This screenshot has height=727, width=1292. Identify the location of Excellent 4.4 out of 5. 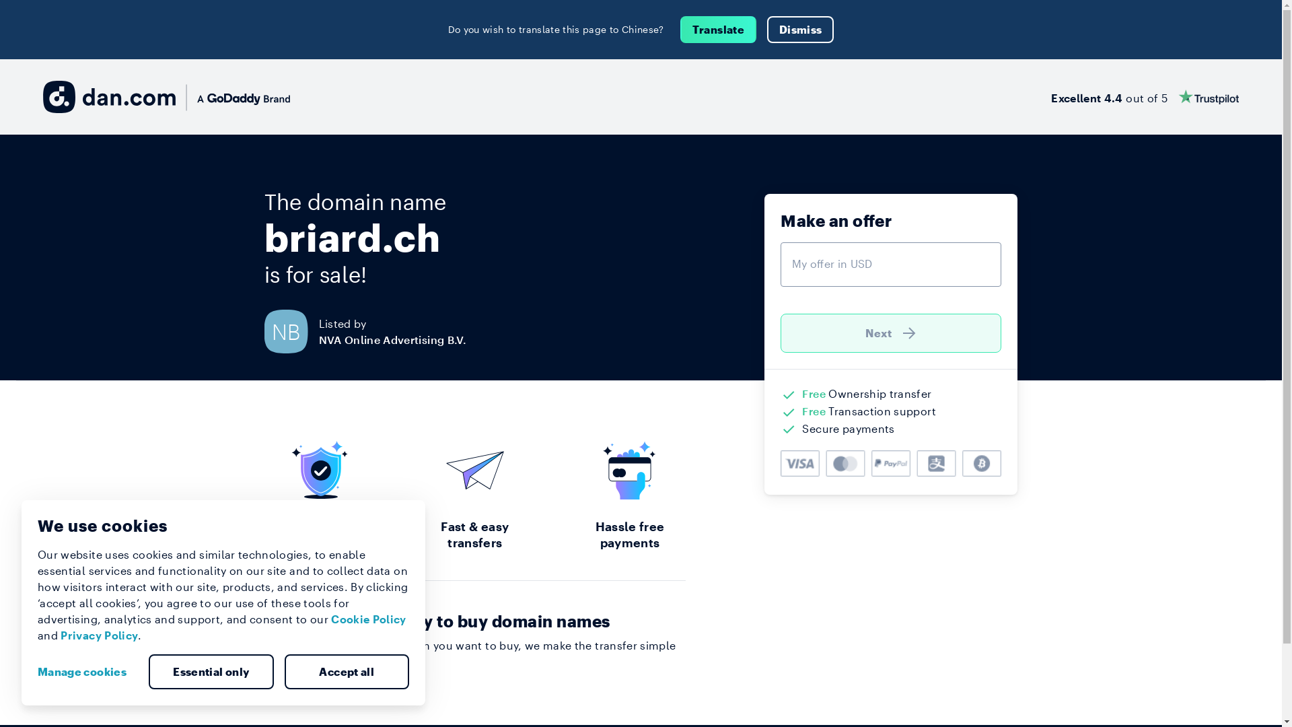
(1145, 97).